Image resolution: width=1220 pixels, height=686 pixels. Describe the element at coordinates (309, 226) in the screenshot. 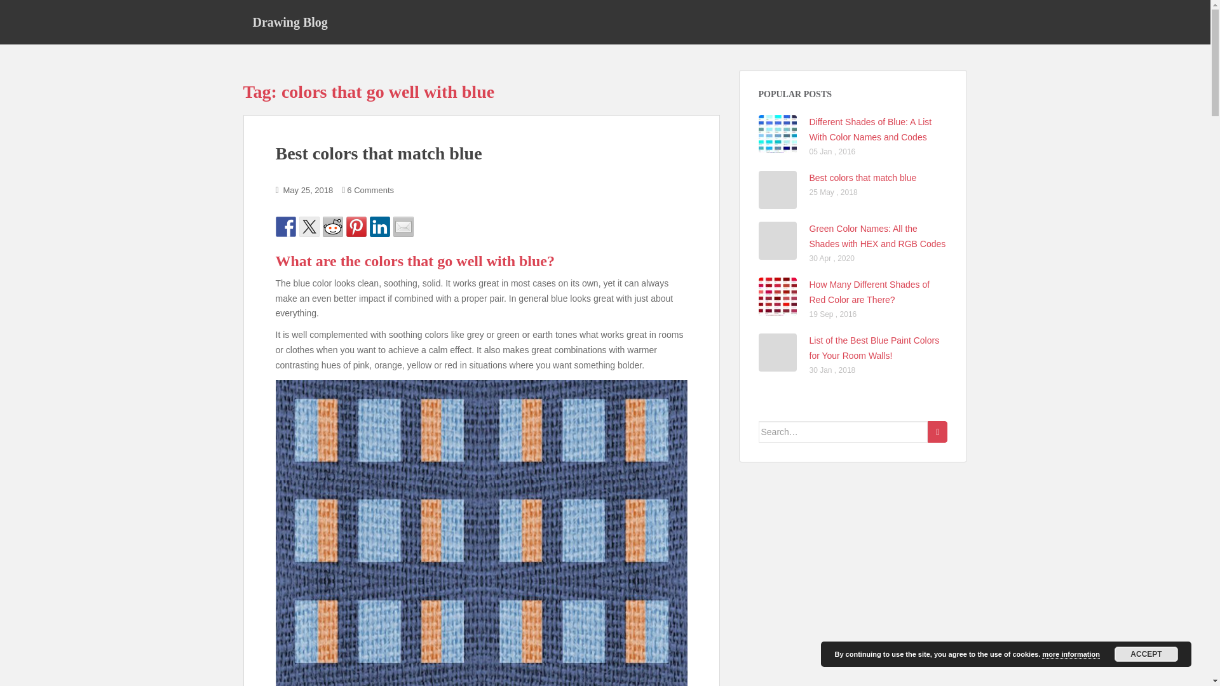

I see `Share on Twitter` at that location.